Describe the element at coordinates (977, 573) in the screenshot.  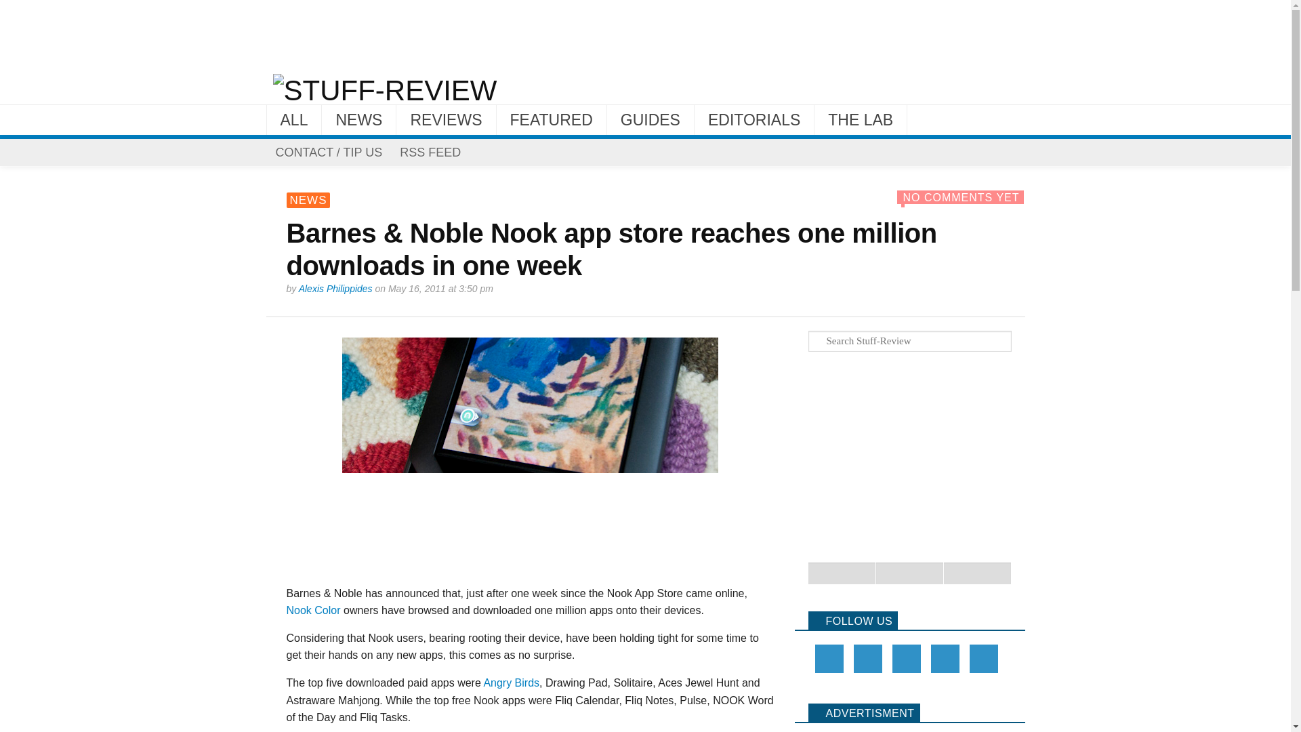
I see `Comments` at that location.